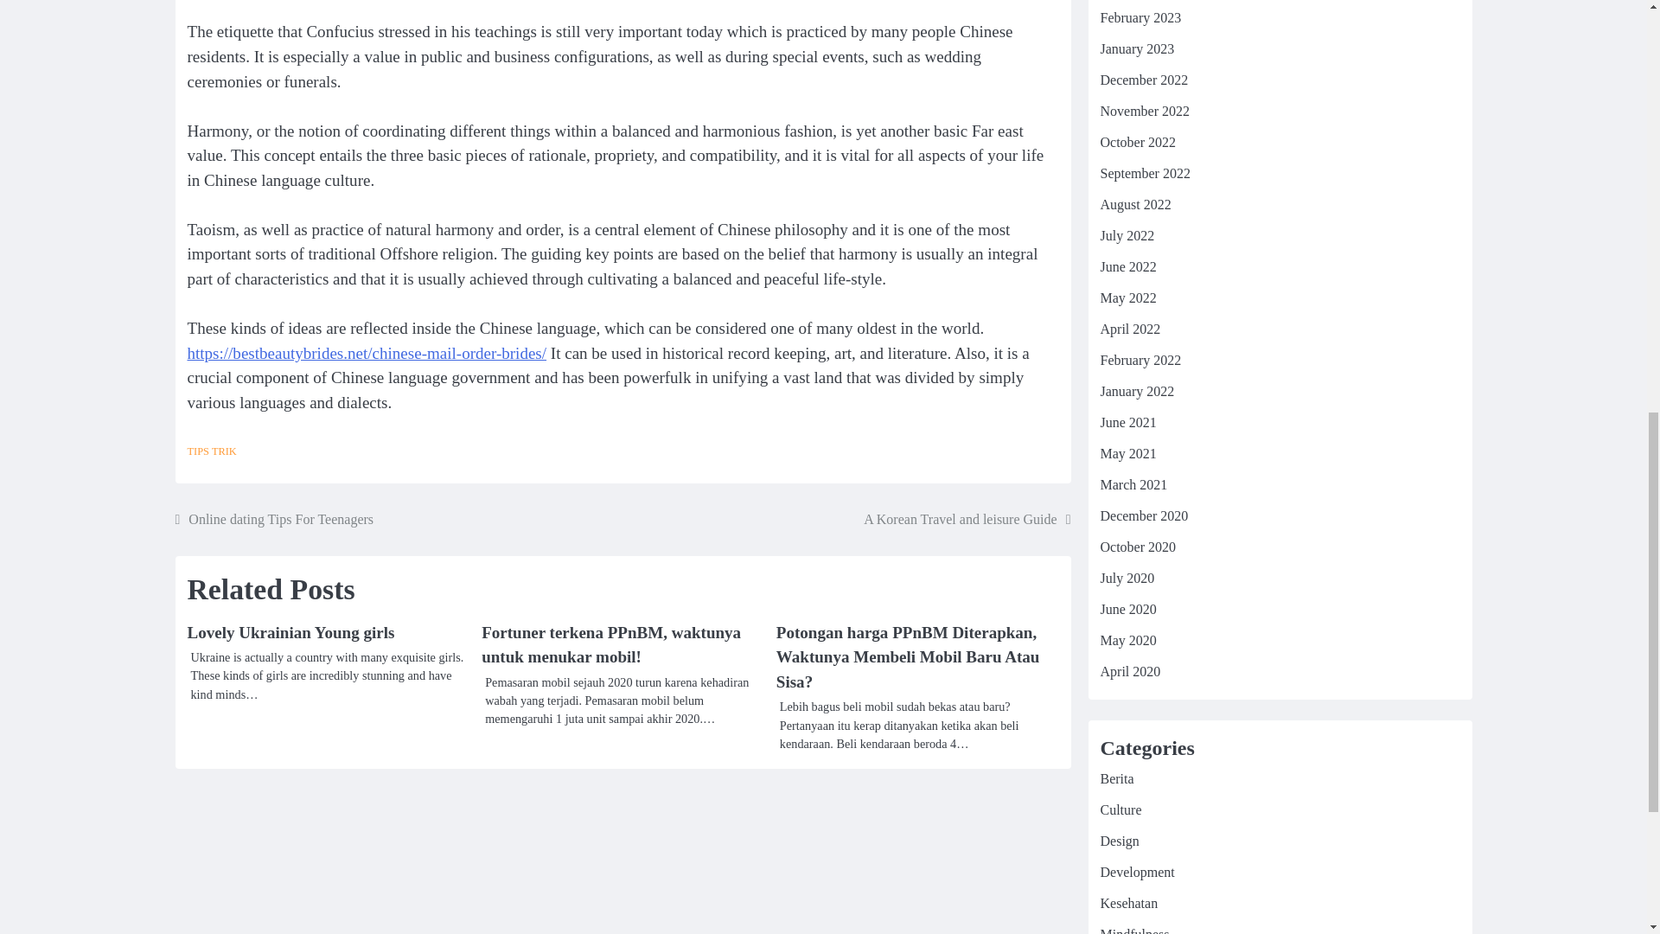 This screenshot has width=1660, height=934. What do you see at coordinates (1140, 17) in the screenshot?
I see `February 2023` at bounding box center [1140, 17].